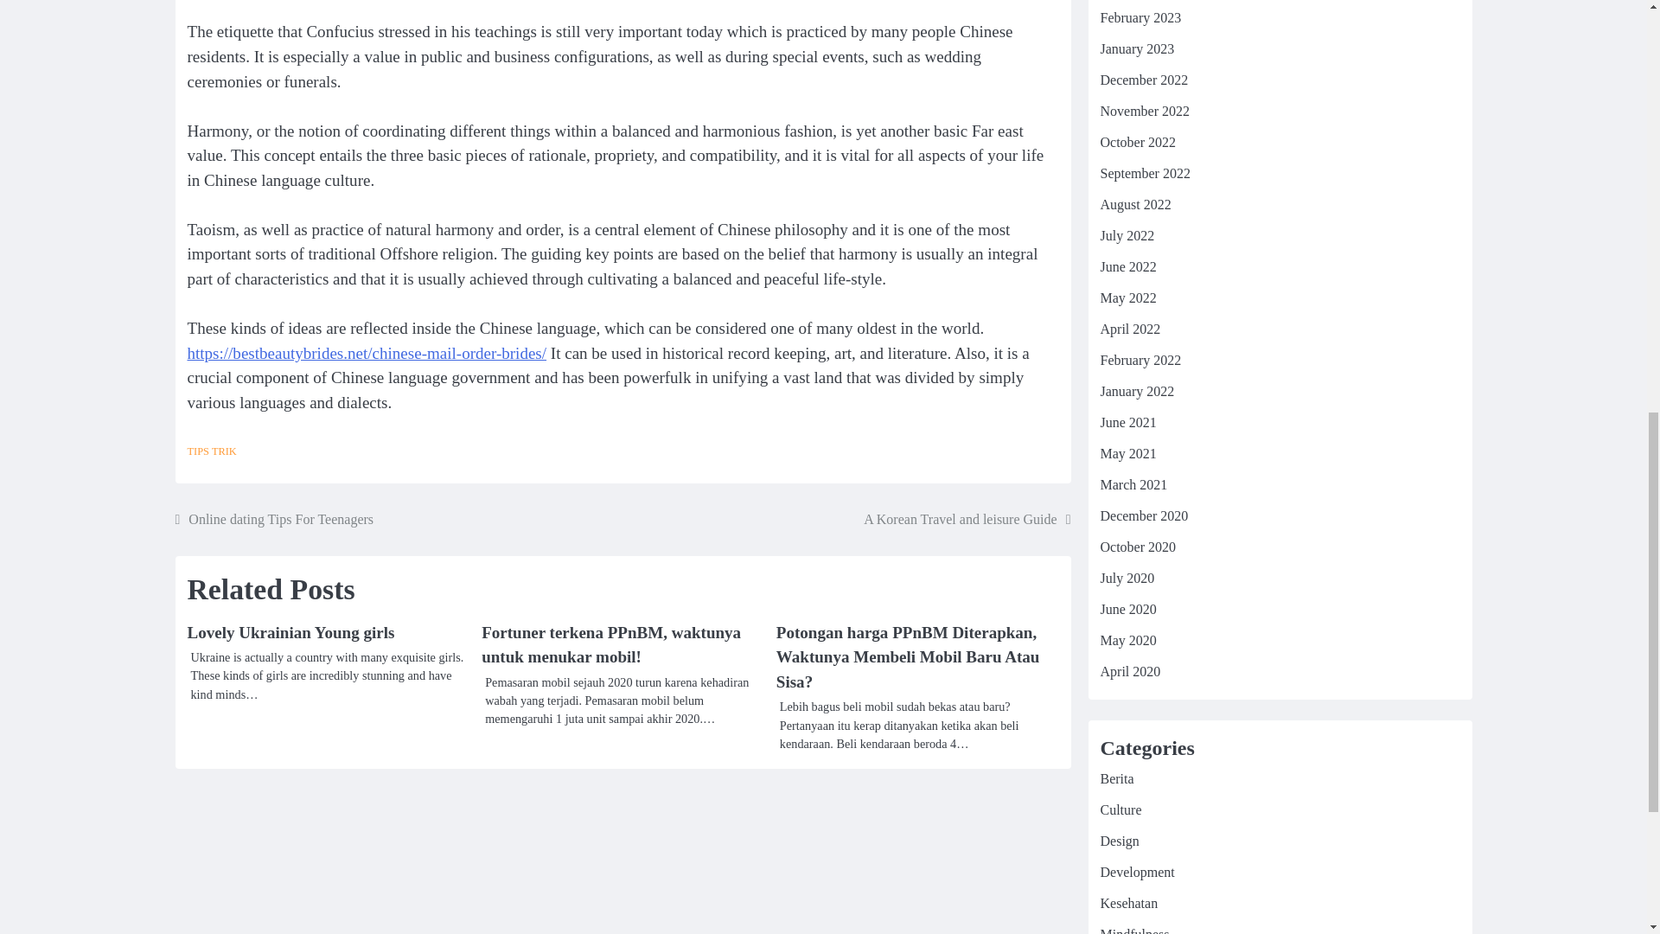 This screenshot has width=1660, height=934. What do you see at coordinates (1140, 17) in the screenshot?
I see `February 2023` at bounding box center [1140, 17].